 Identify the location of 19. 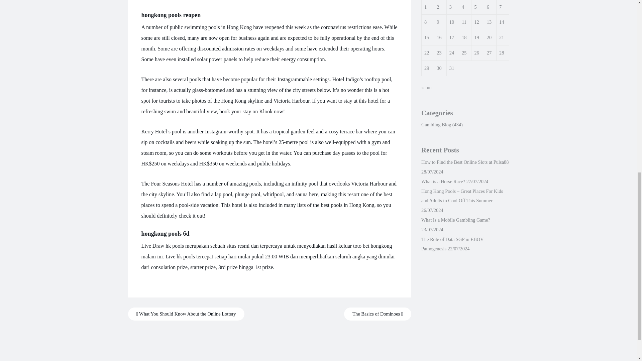
(476, 37).